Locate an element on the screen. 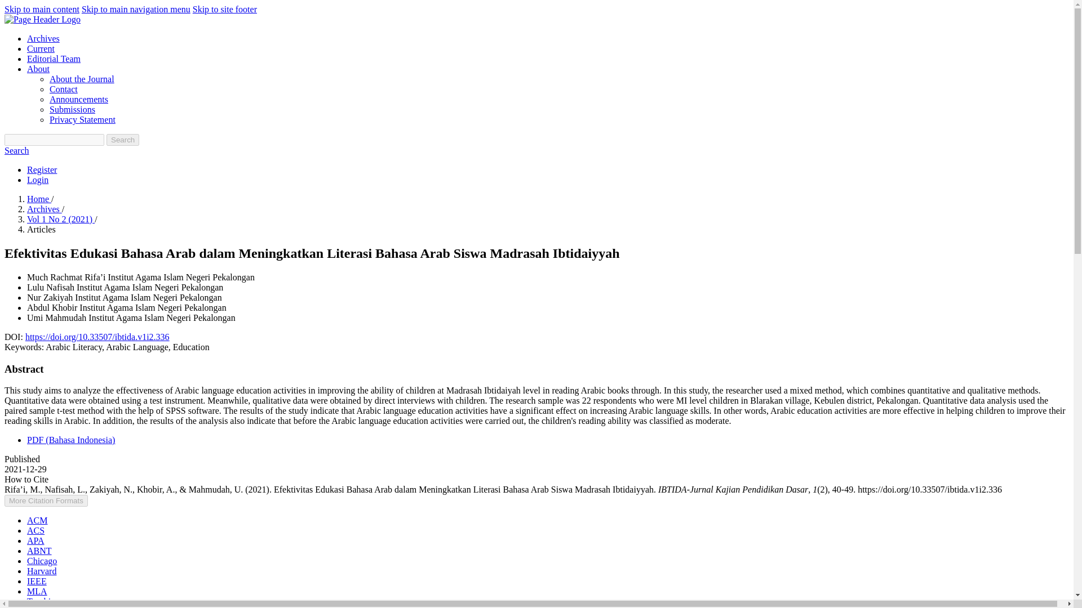 The image size is (1082, 608). Harvard is located at coordinates (42, 571).